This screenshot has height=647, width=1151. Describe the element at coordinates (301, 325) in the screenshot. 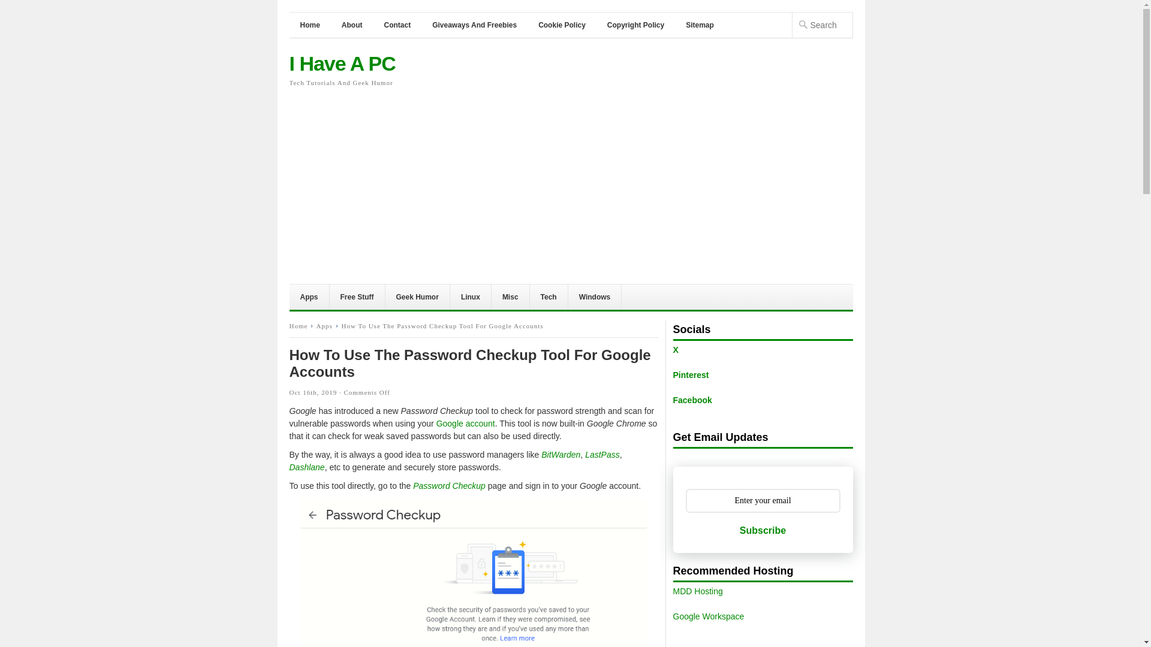

I see `Home` at that location.